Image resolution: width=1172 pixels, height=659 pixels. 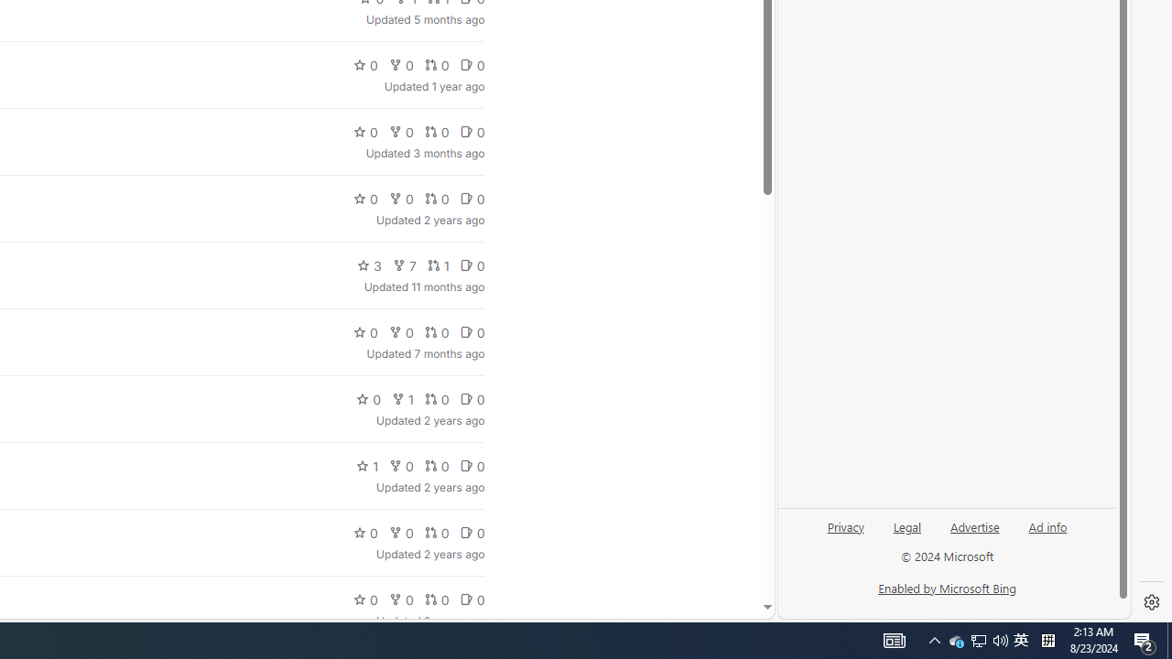 I want to click on 7, so click(x=404, y=265).